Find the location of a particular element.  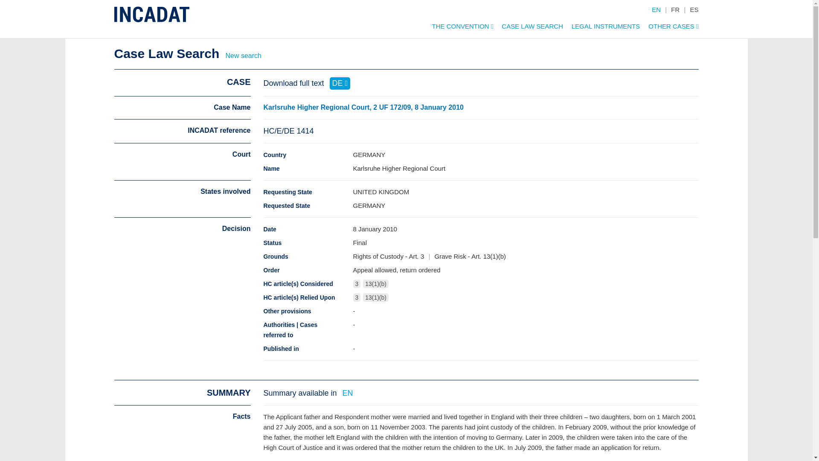

EN is located at coordinates (656, 9).